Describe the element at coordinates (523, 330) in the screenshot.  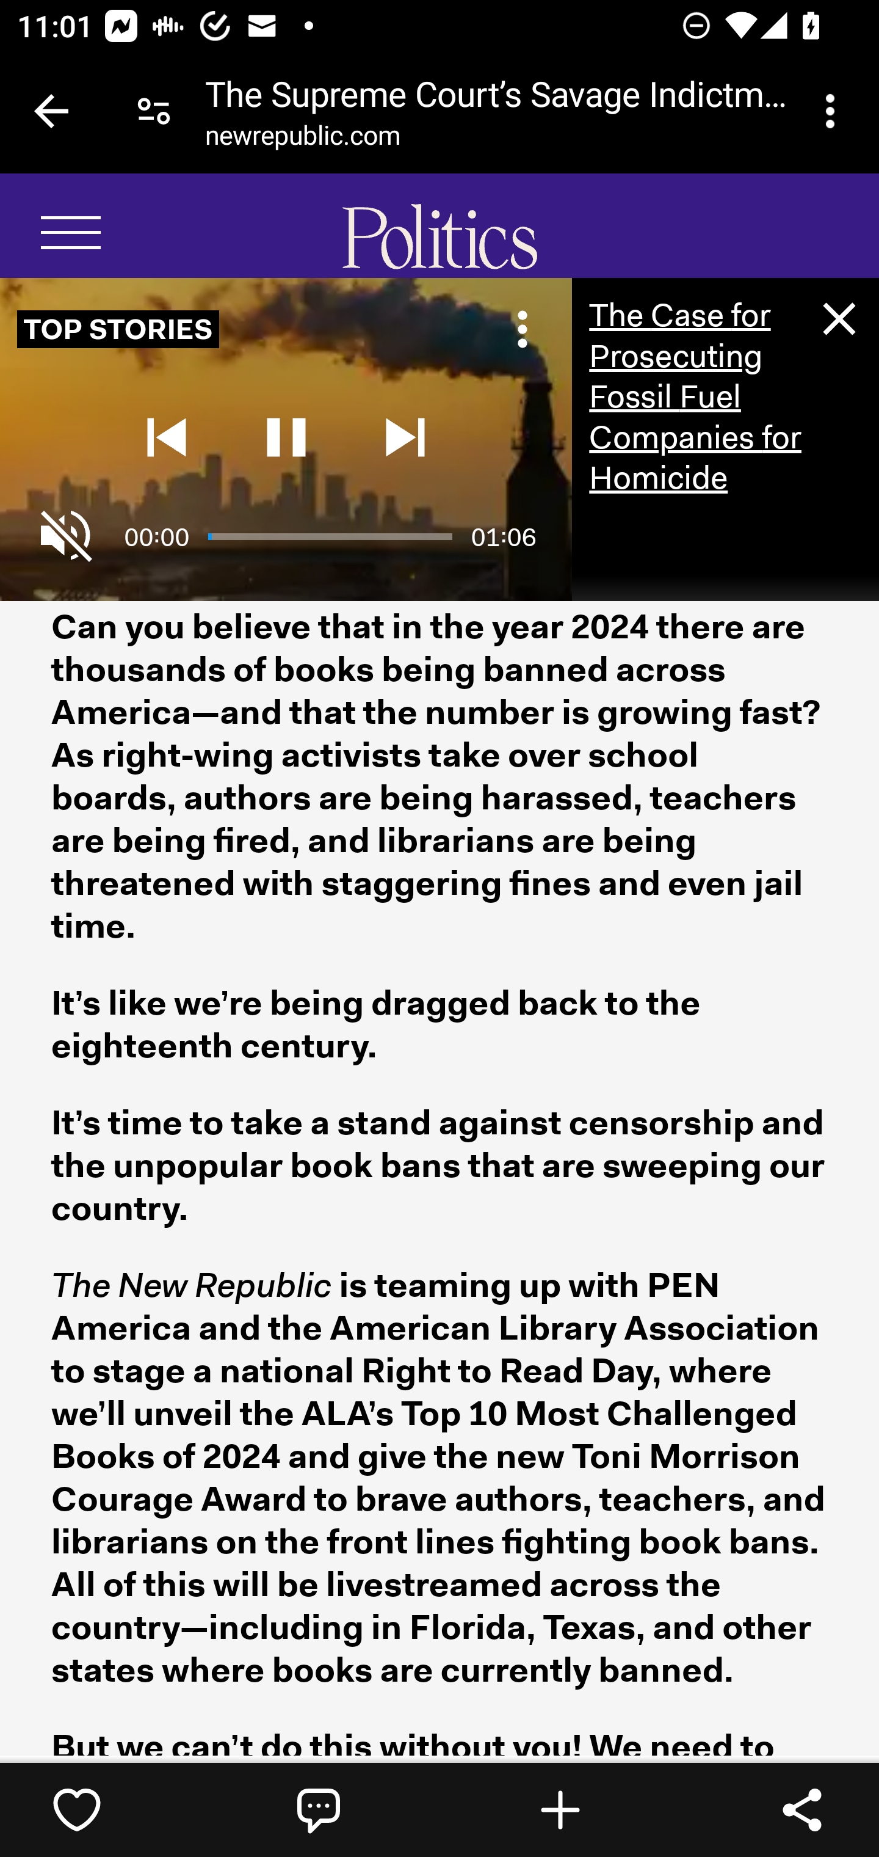
I see `More` at that location.